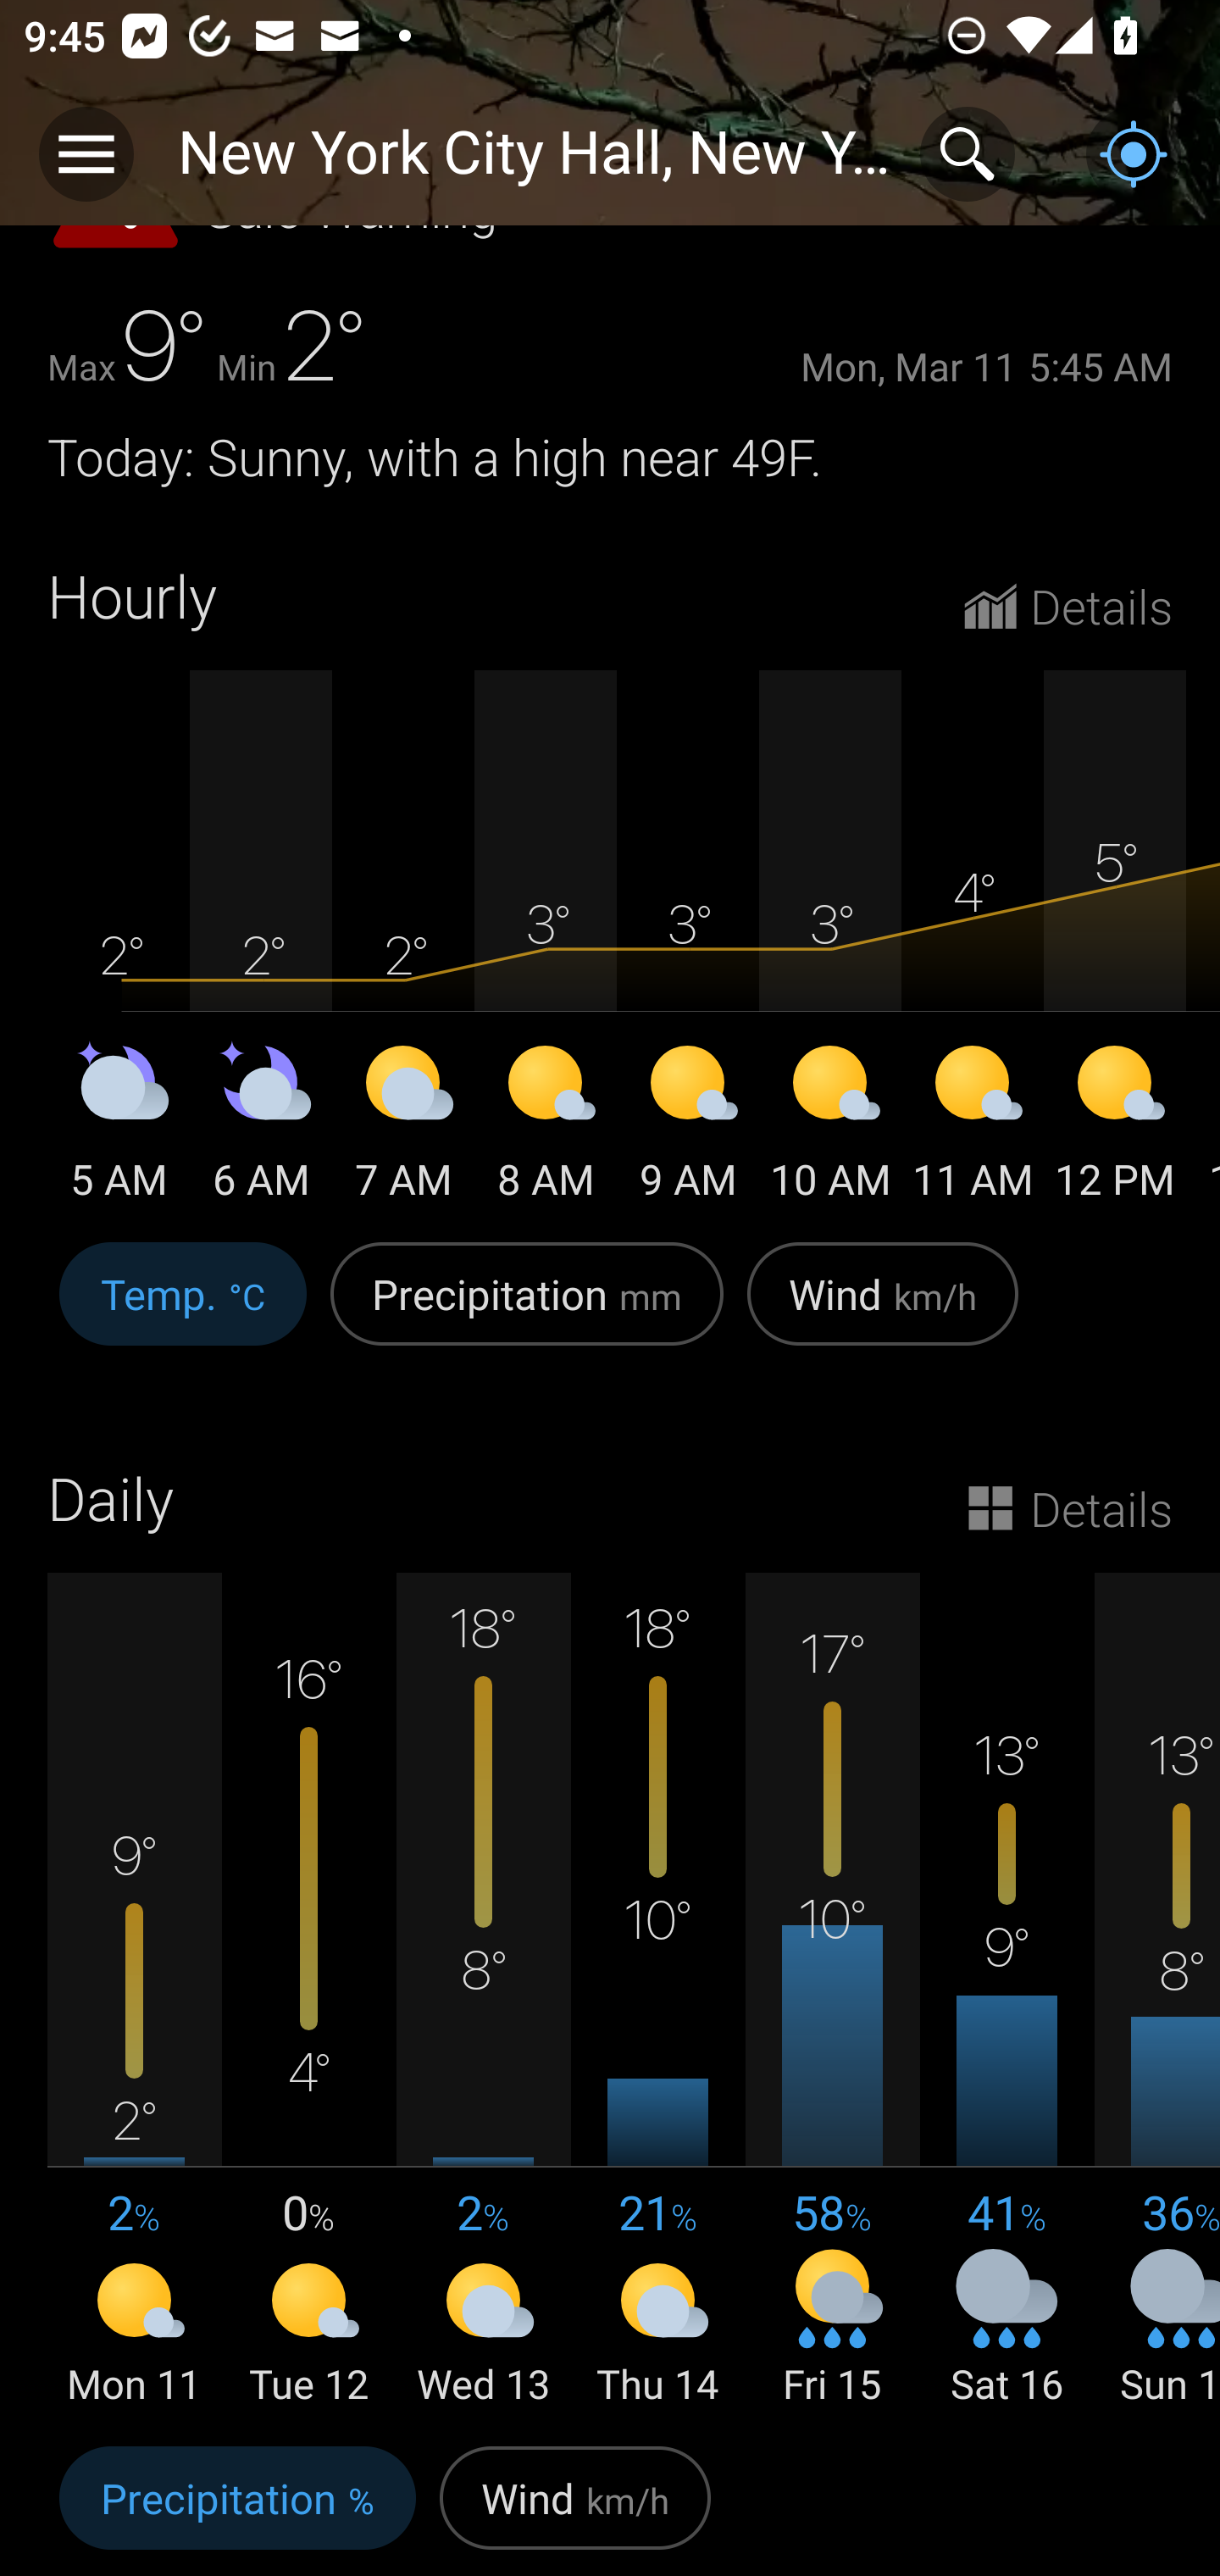  What do you see at coordinates (527, 1312) in the screenshot?
I see `Precipitation mm` at bounding box center [527, 1312].